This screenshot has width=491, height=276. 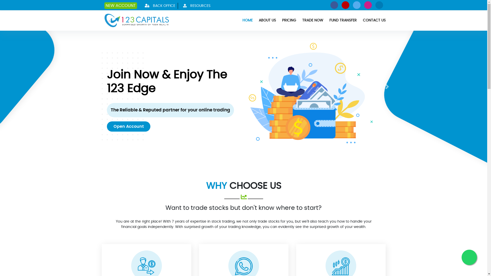 I want to click on Open Account, so click(x=129, y=126).